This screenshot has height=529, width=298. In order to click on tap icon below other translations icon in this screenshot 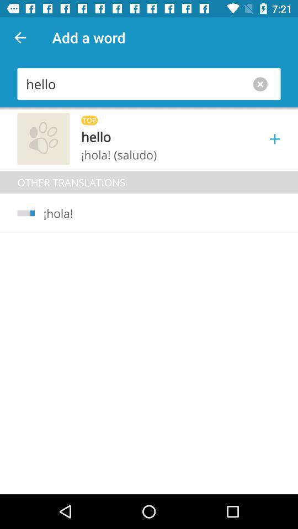, I will do `click(54, 213)`.